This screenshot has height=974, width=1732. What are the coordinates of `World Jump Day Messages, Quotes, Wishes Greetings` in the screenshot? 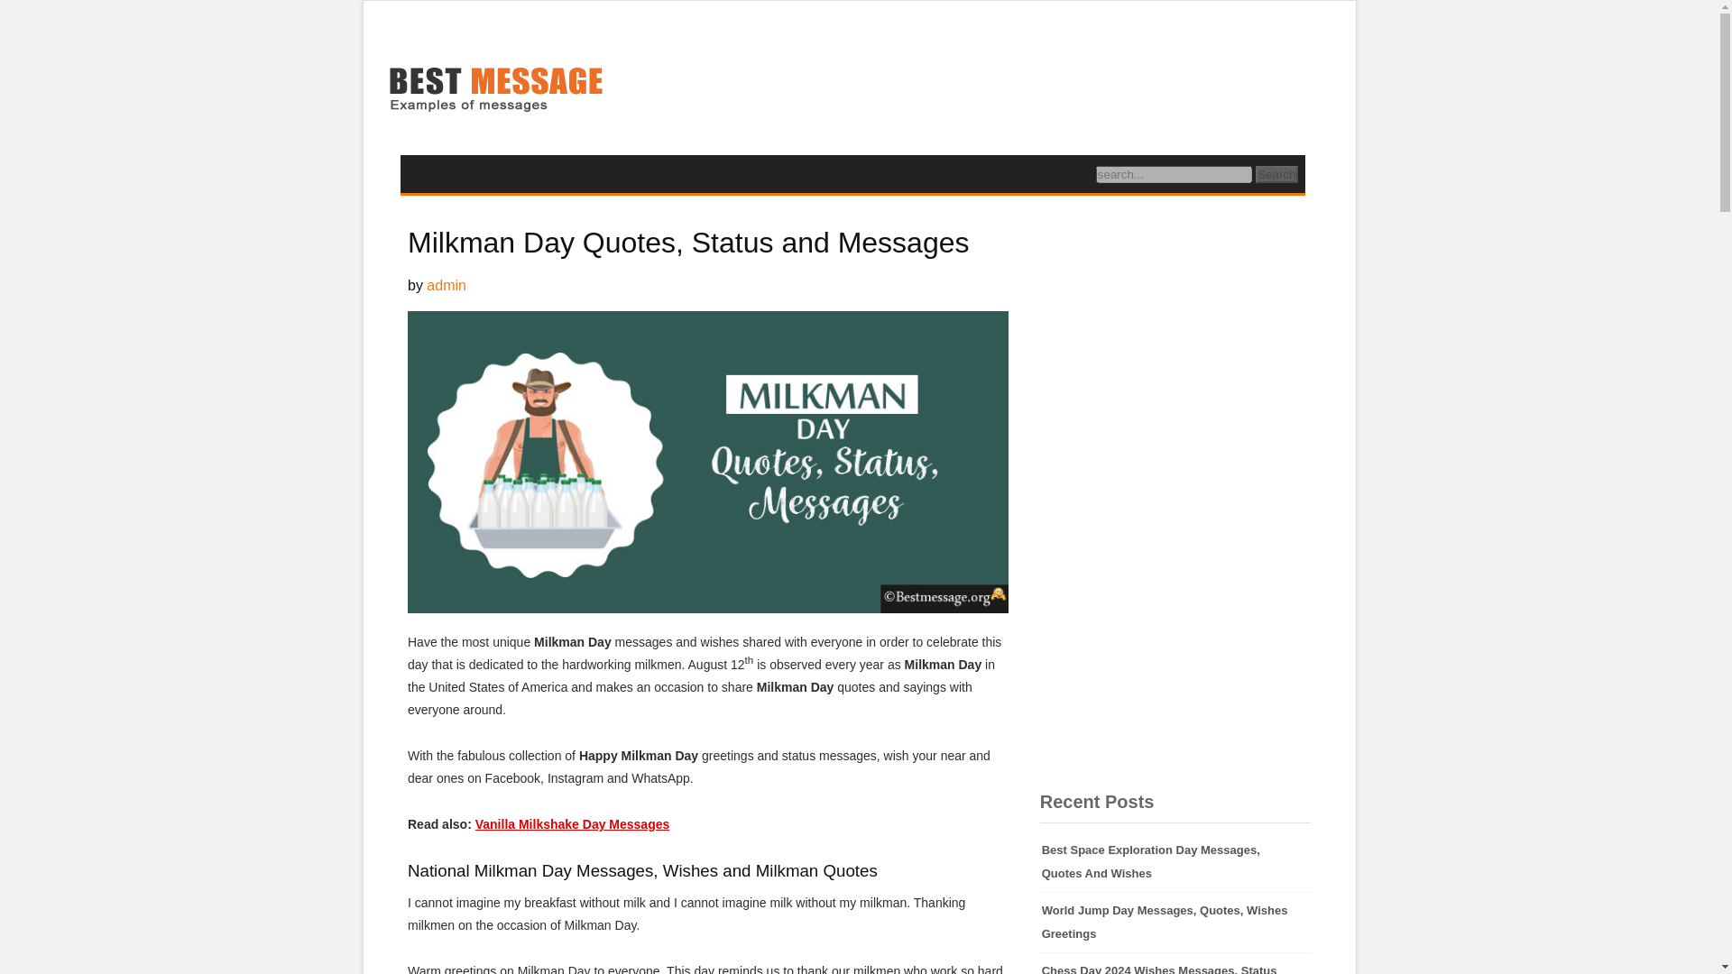 It's located at (1175, 923).